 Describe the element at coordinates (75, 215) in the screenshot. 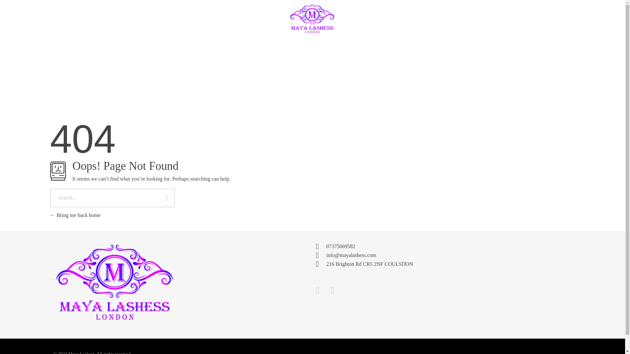

I see `Bring me back home` at that location.